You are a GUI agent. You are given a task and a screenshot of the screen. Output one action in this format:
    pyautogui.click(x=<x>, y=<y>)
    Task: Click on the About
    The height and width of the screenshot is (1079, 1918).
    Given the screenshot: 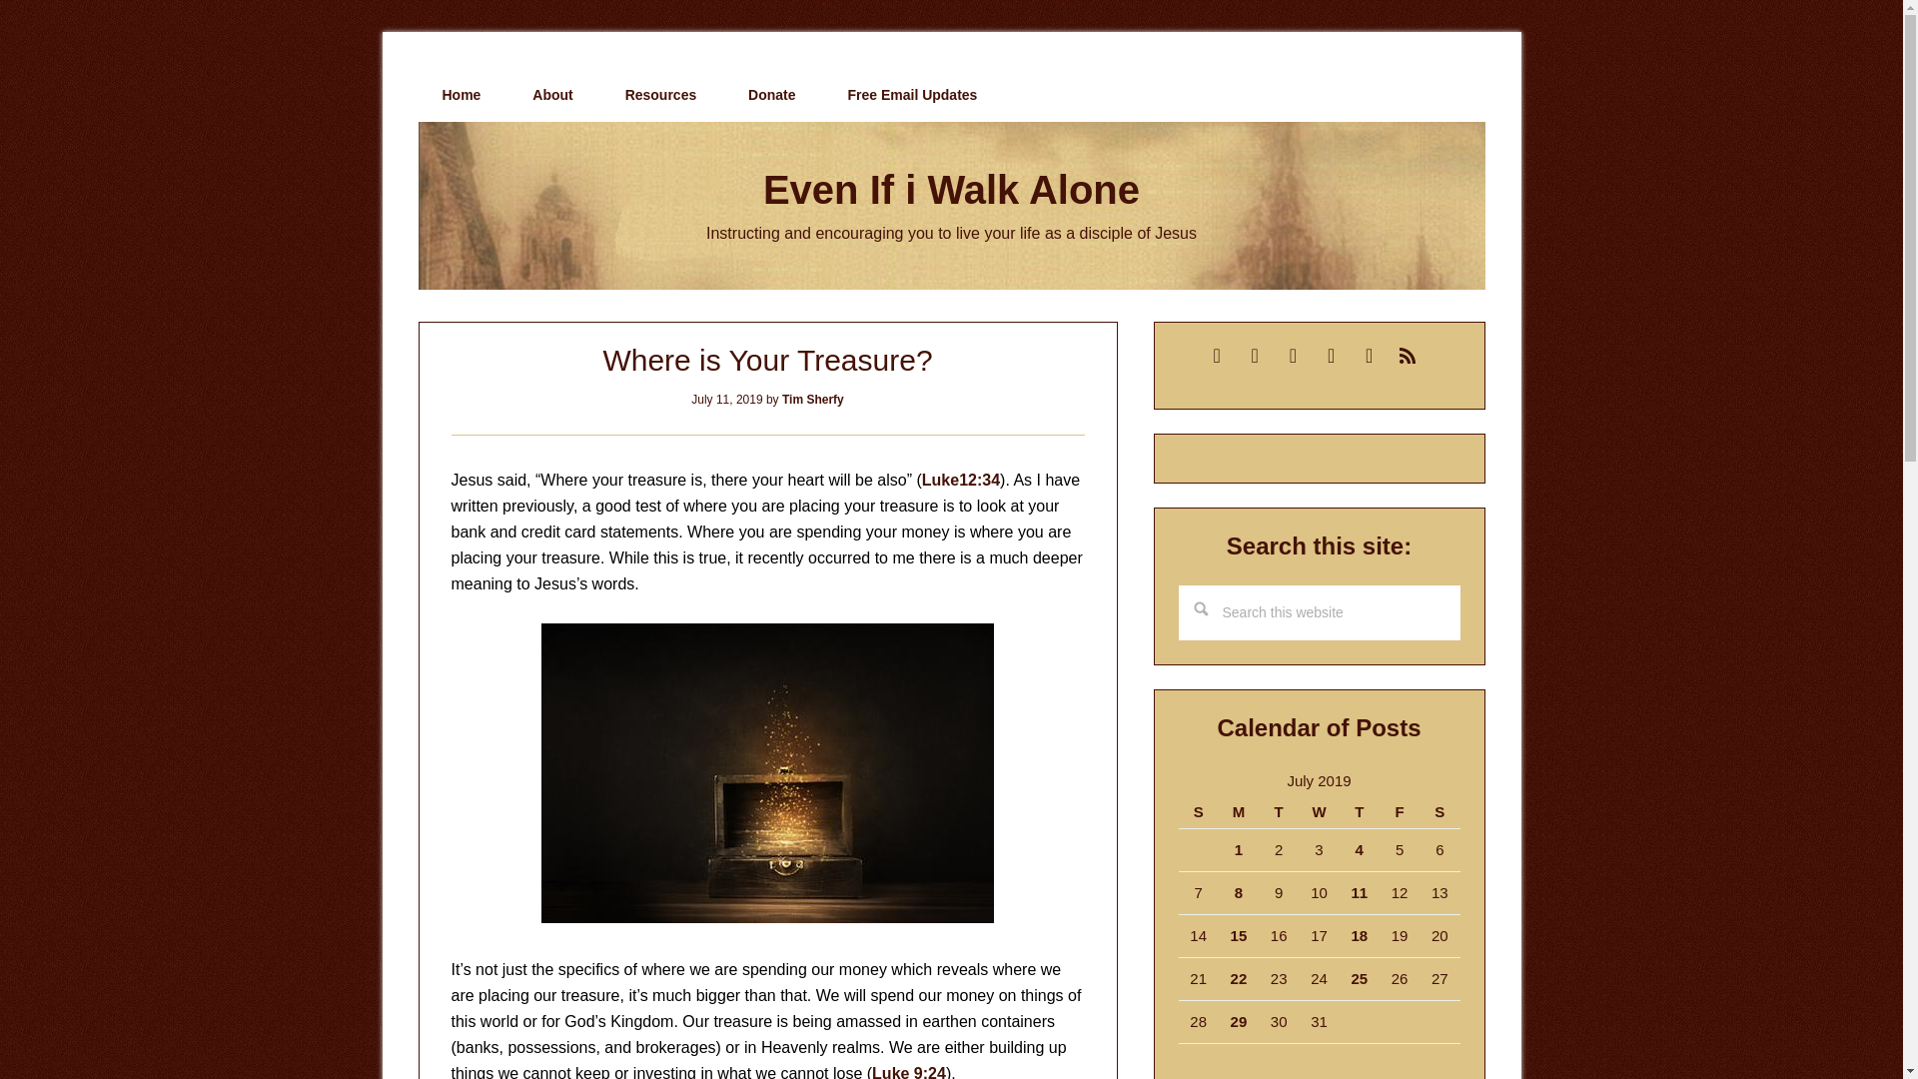 What is the action you would take?
    pyautogui.click(x=551, y=95)
    